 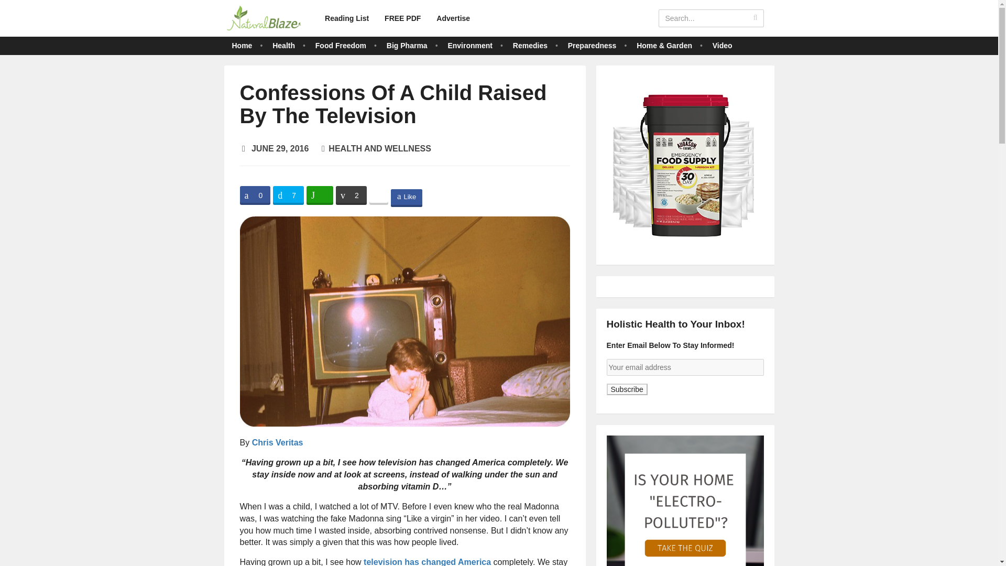 What do you see at coordinates (402, 18) in the screenshot?
I see `FREE PDF` at bounding box center [402, 18].